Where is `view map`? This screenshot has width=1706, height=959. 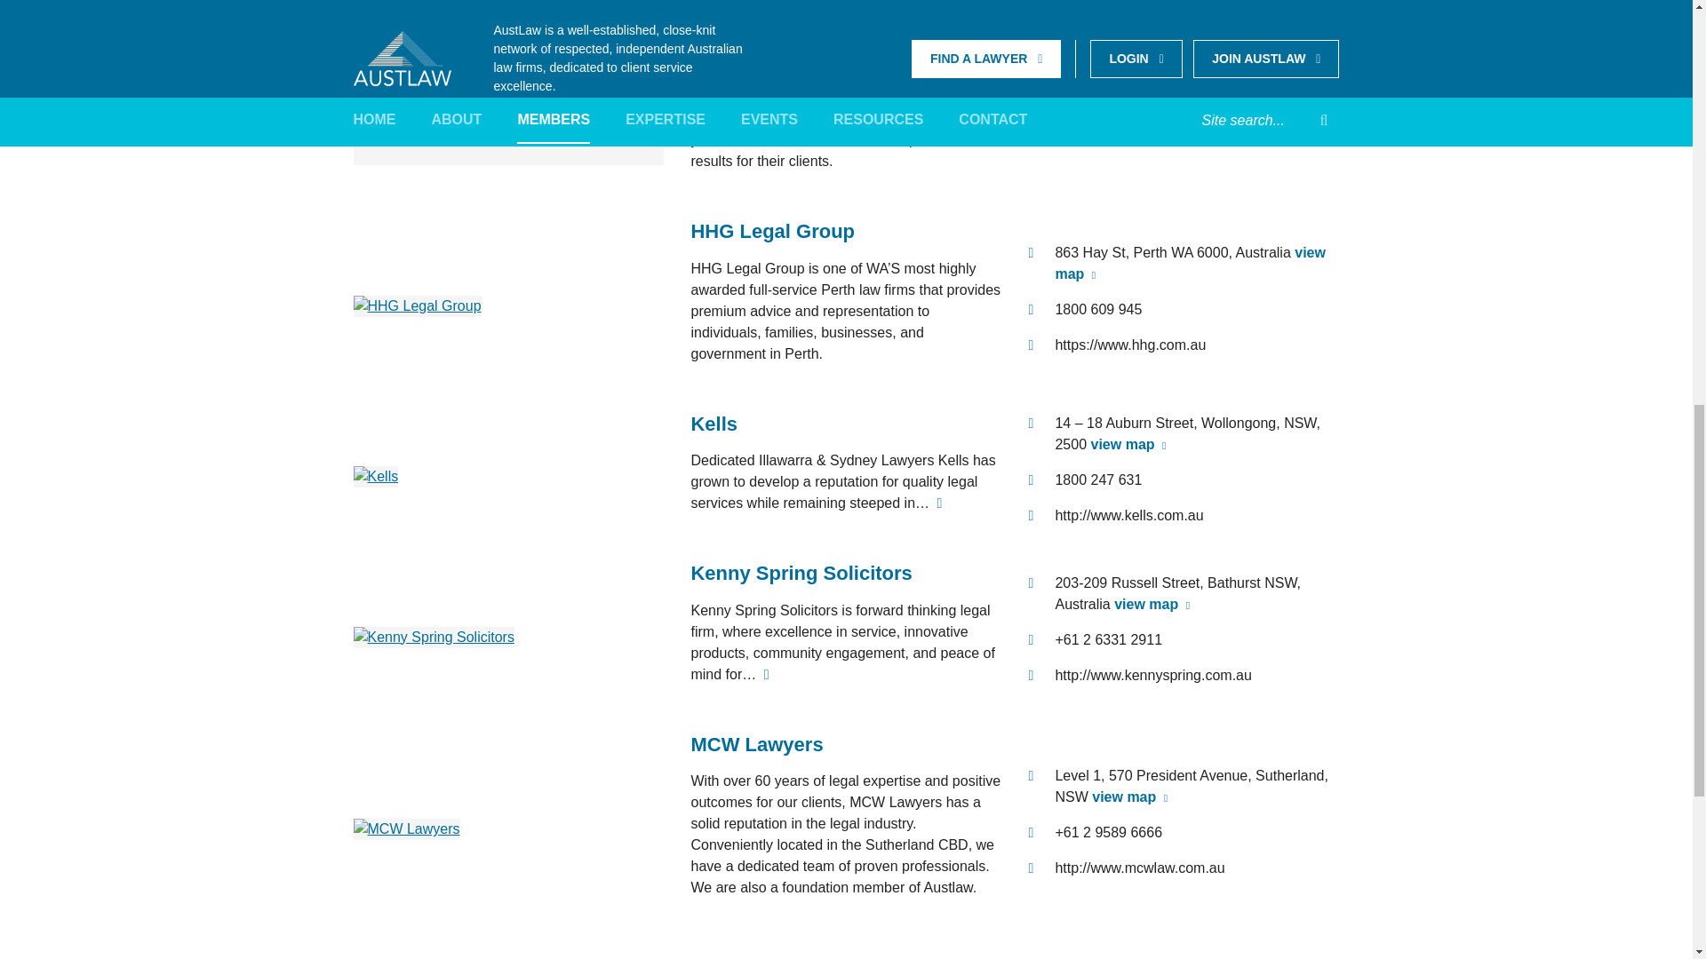
view map is located at coordinates (1128, 444).